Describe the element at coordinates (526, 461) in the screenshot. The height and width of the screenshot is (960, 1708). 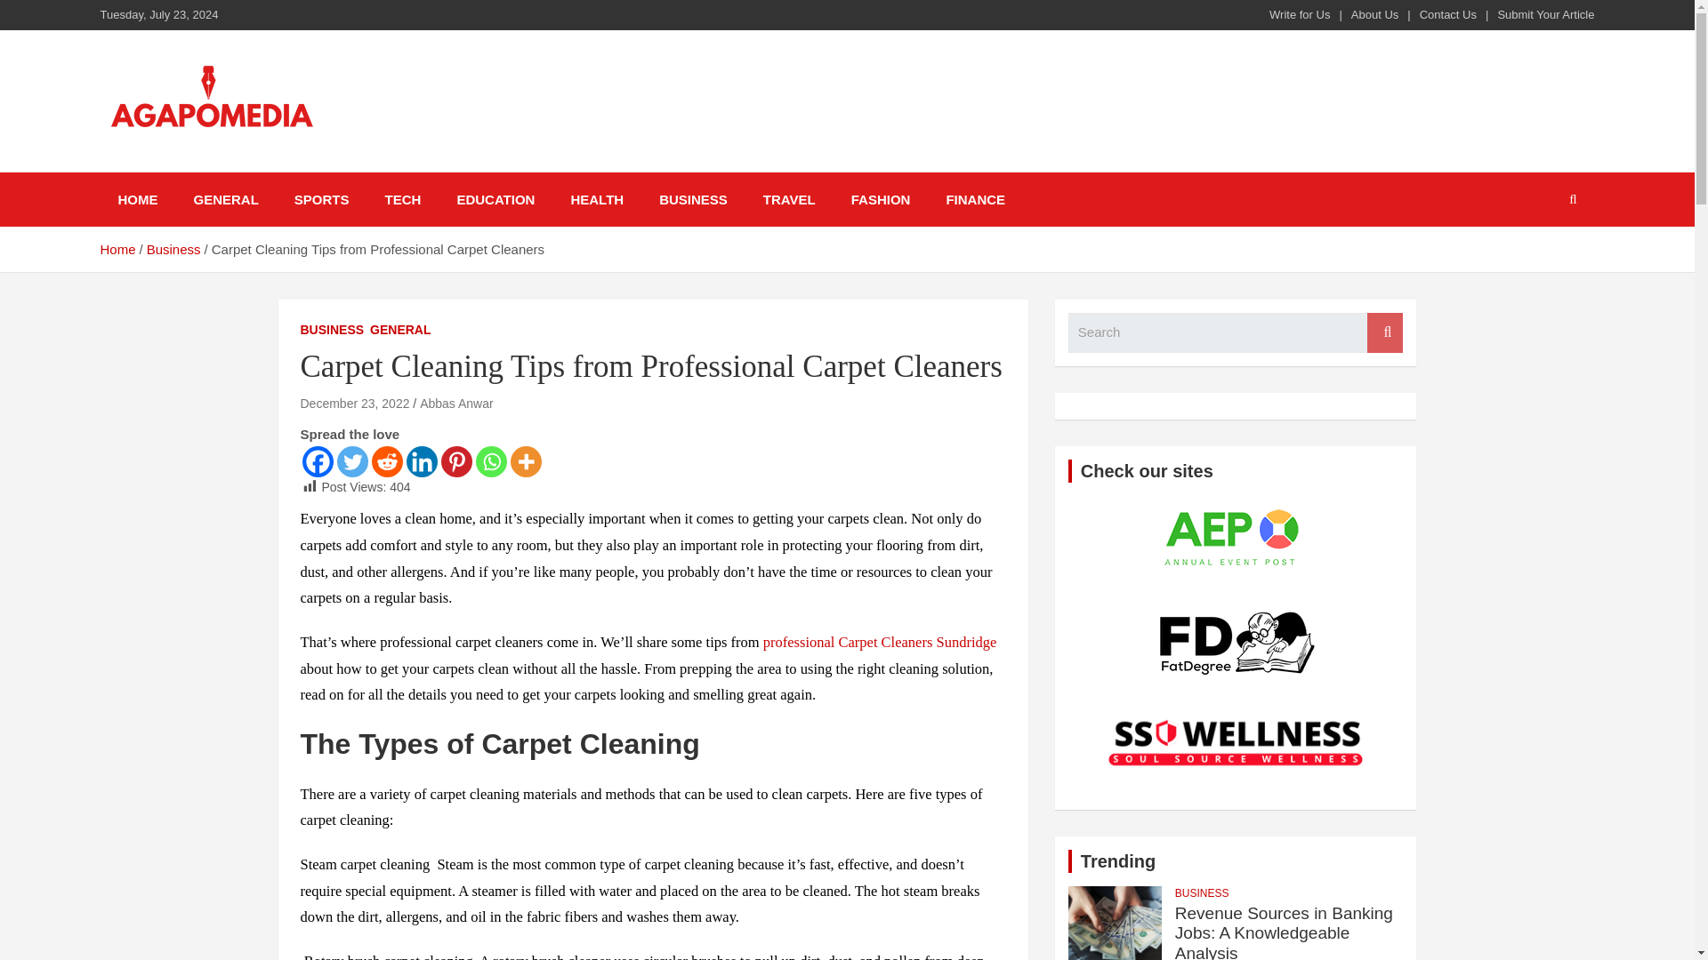
I see `More` at that location.